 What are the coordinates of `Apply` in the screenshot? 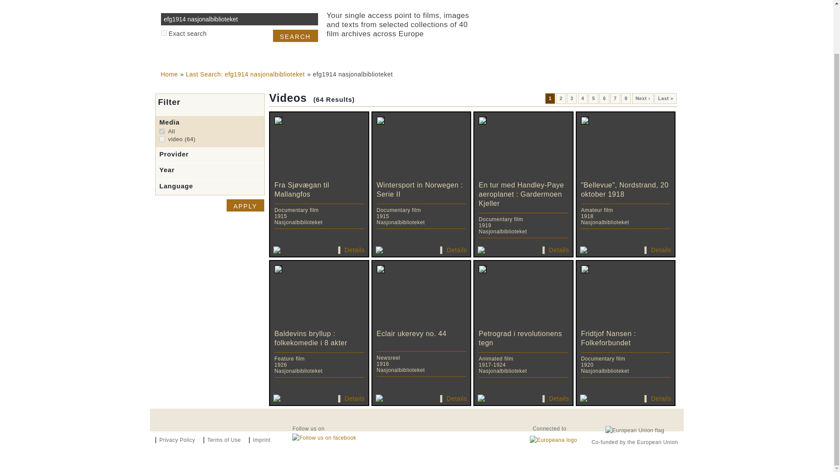 It's located at (164, 33).